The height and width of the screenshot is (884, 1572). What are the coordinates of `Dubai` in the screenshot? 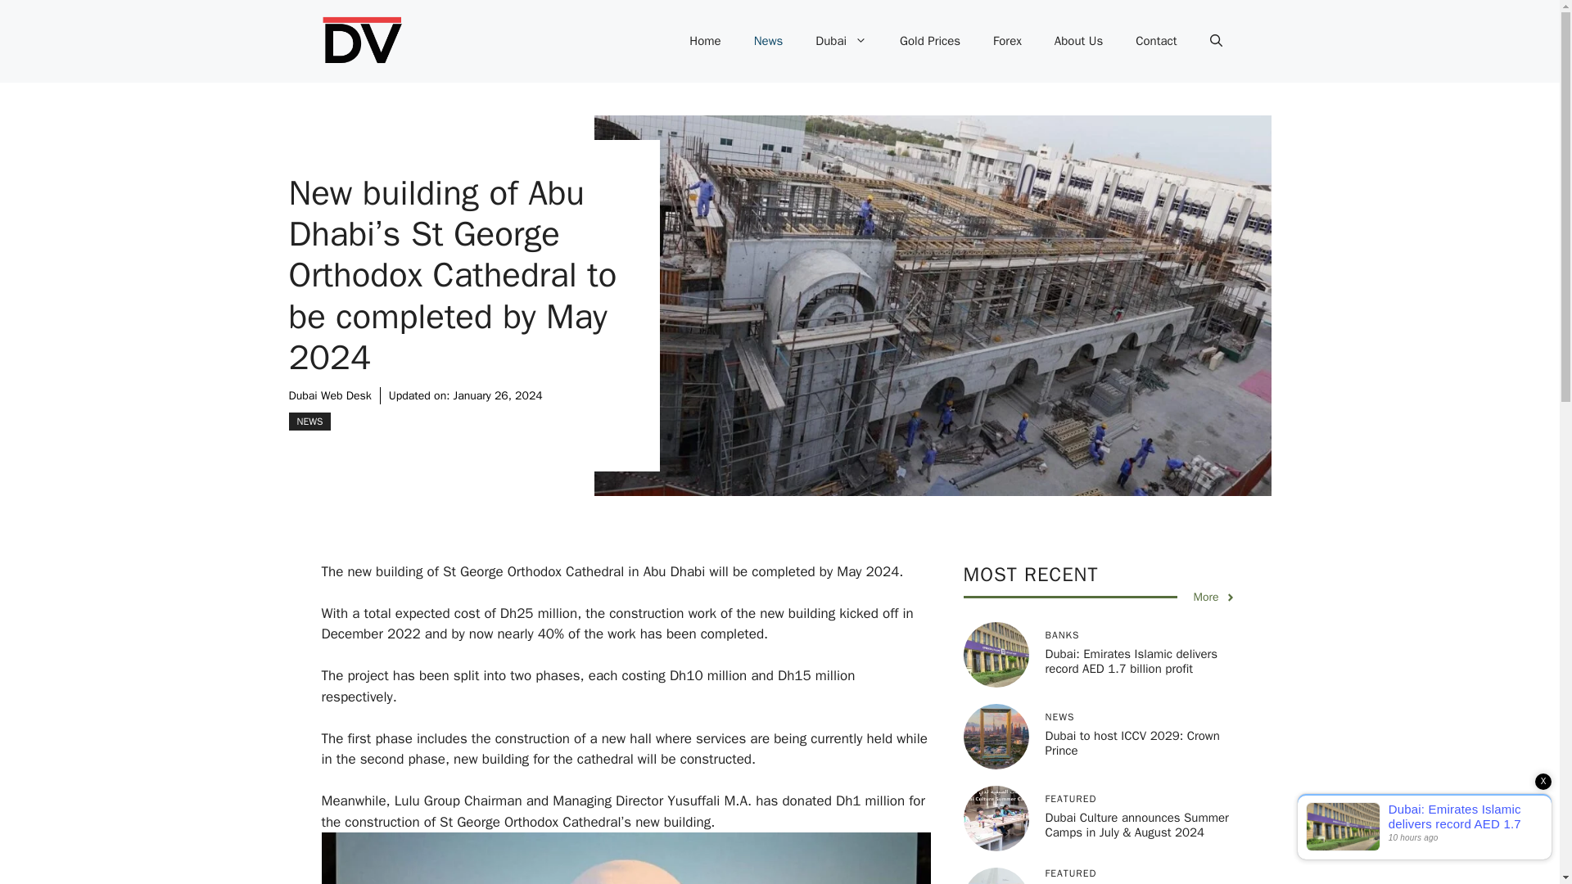 It's located at (841, 41).